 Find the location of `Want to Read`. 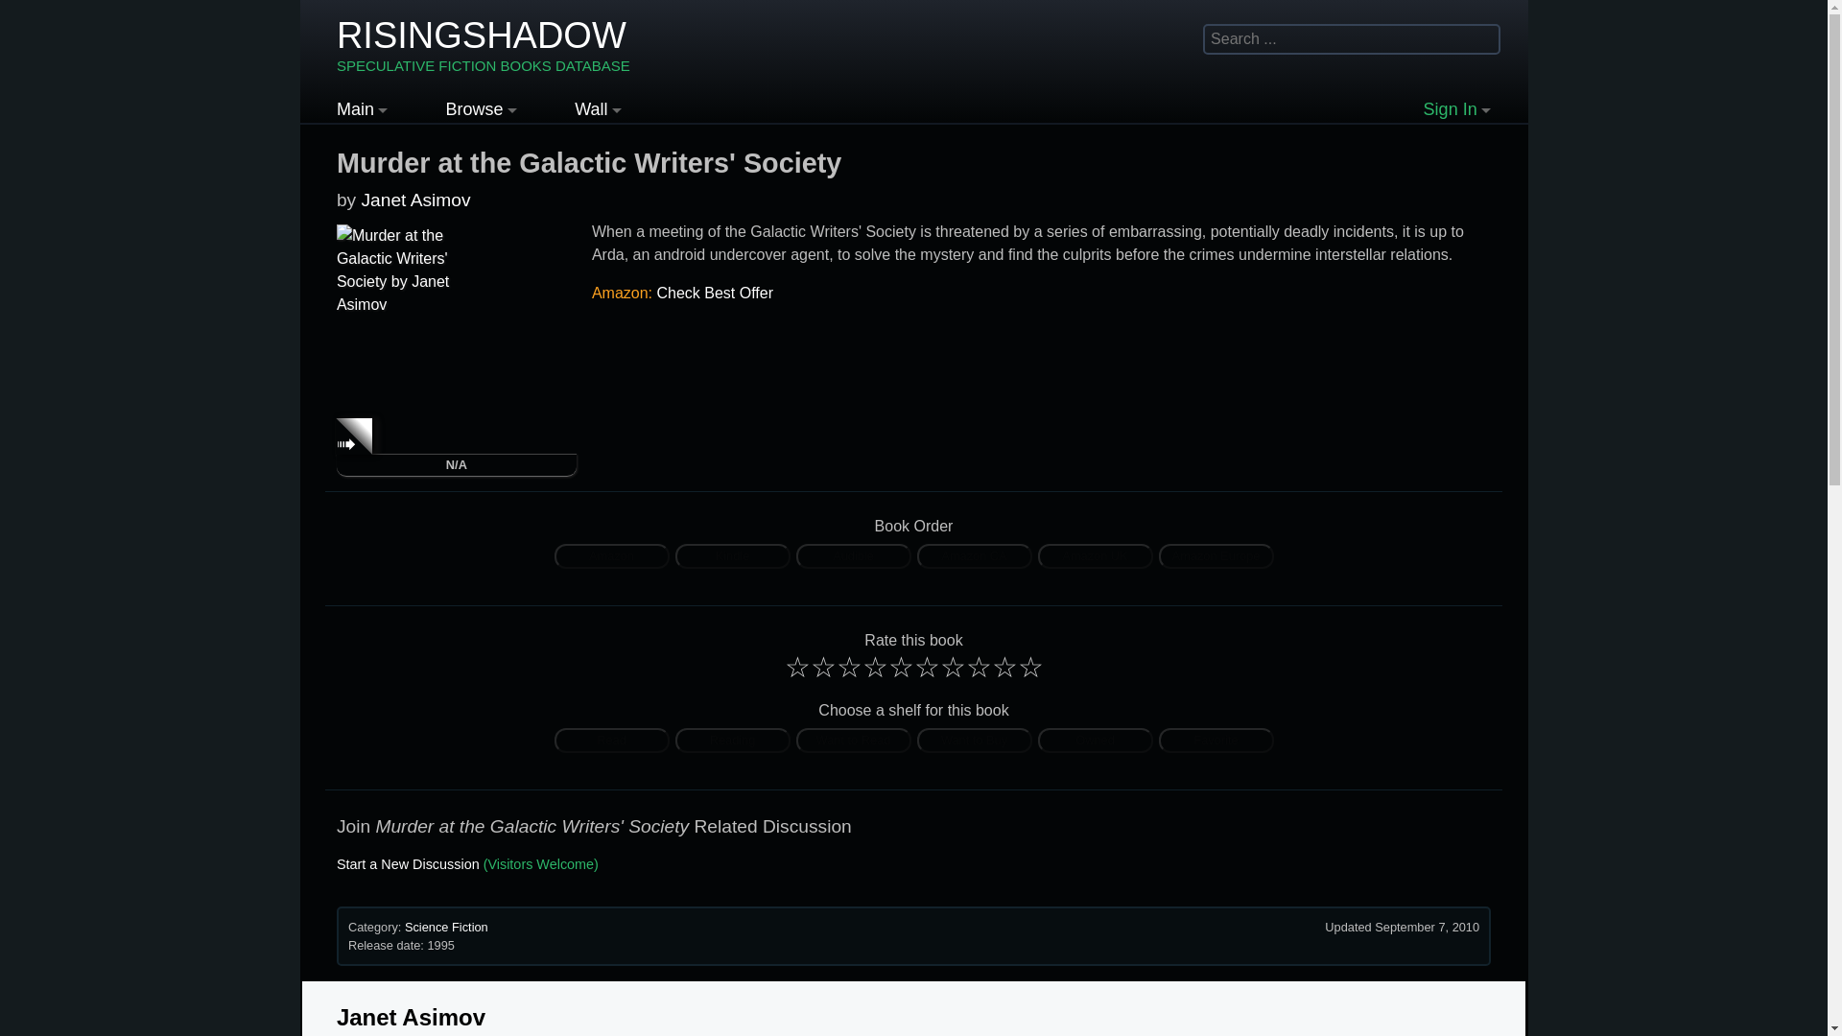

Want to Read is located at coordinates (852, 554).